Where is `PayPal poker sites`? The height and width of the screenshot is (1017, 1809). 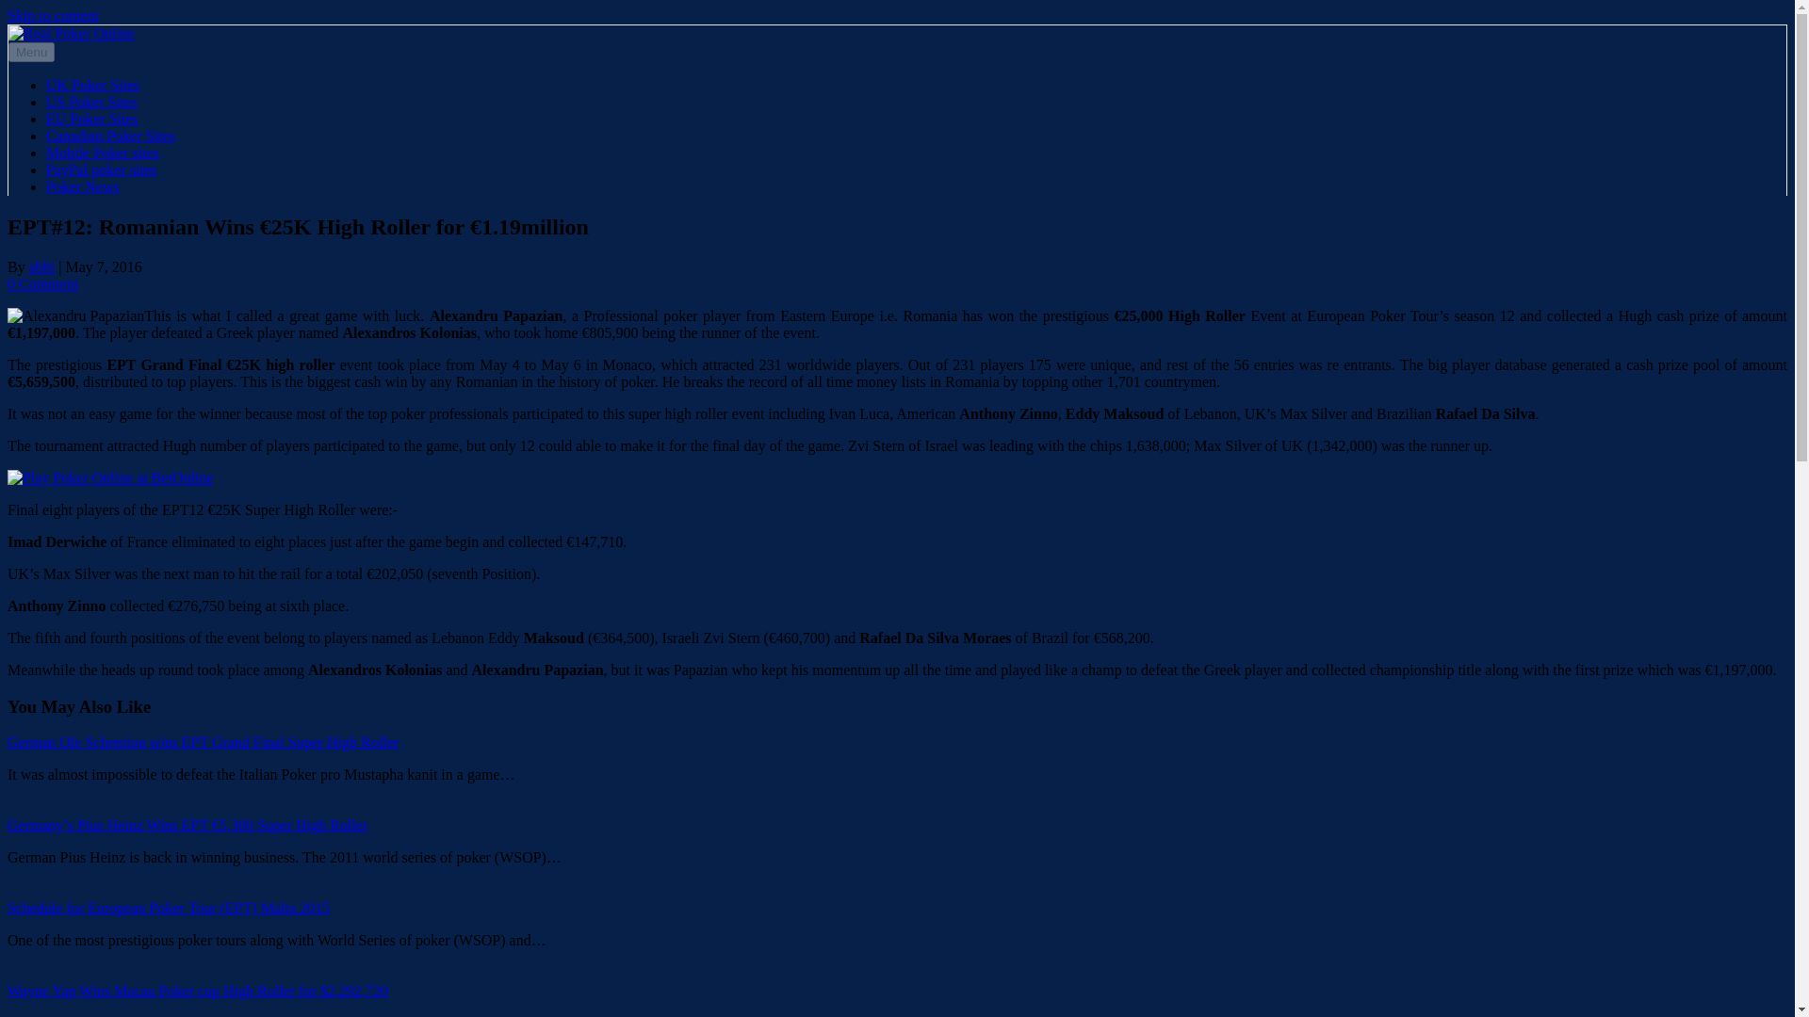 PayPal poker sites is located at coordinates (101, 169).